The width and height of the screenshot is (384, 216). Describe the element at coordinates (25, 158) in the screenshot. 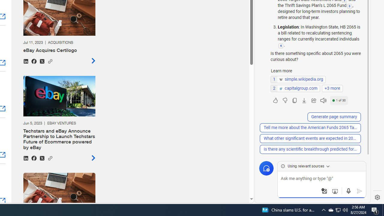

I see `Share on LinkedIn` at that location.